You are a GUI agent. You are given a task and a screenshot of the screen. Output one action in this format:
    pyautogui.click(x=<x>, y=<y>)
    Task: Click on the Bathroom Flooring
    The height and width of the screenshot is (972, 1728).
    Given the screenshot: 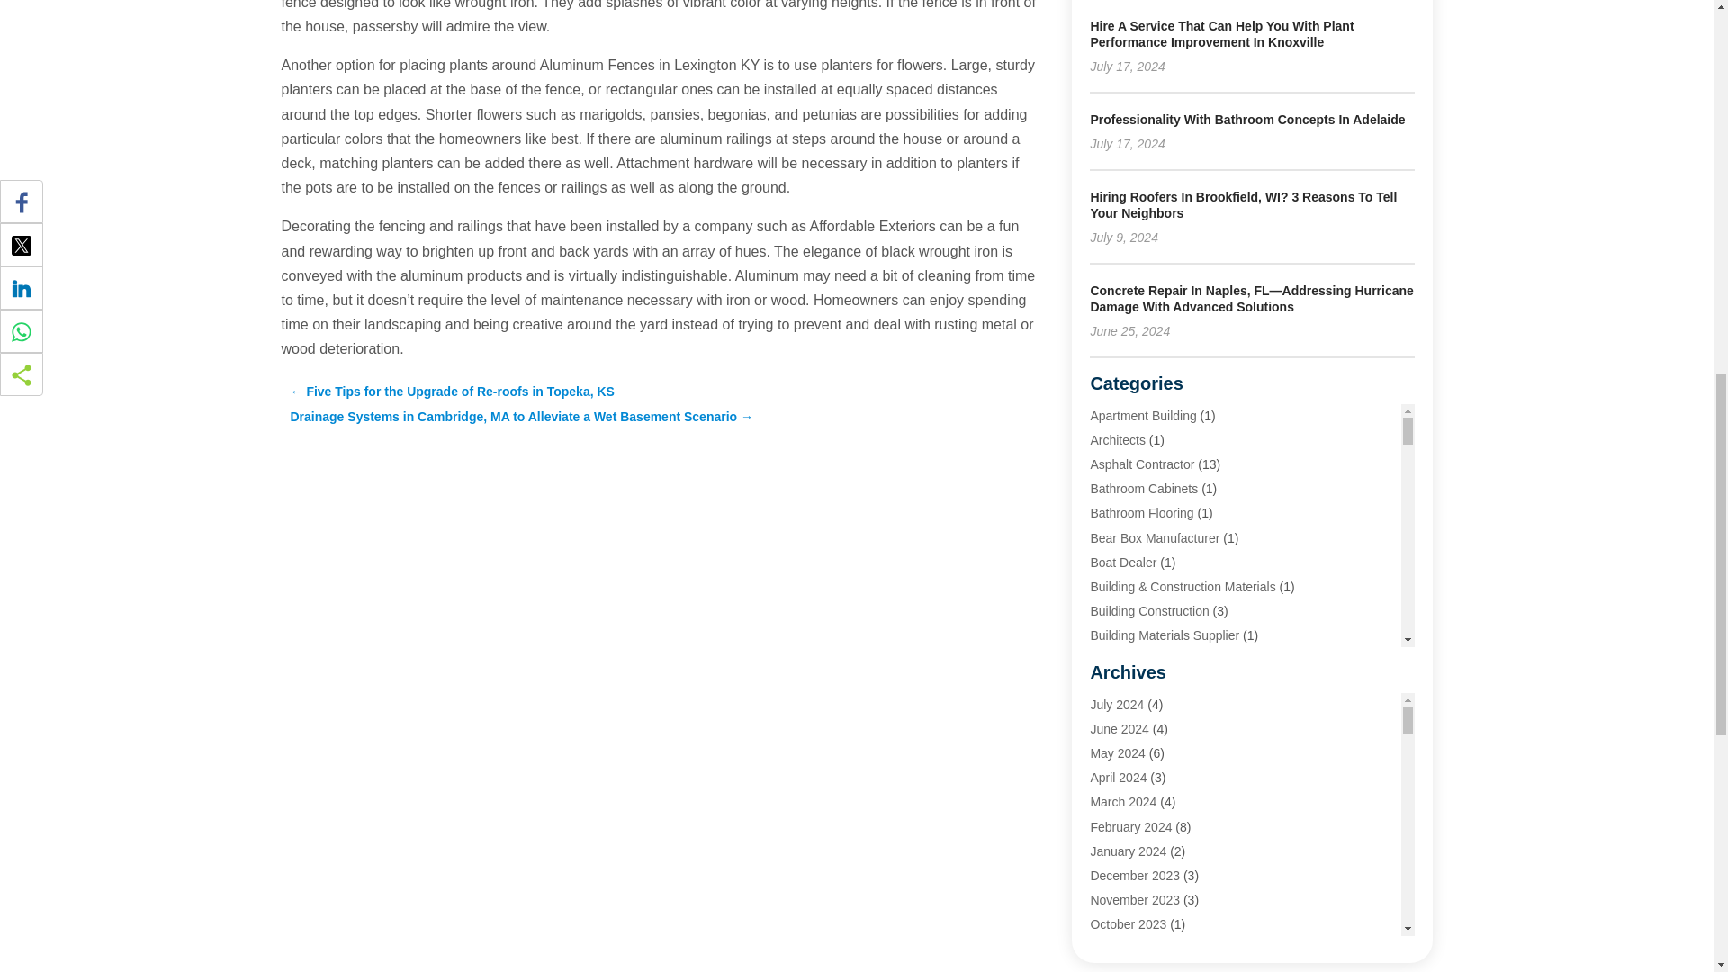 What is the action you would take?
    pyautogui.click(x=1141, y=512)
    